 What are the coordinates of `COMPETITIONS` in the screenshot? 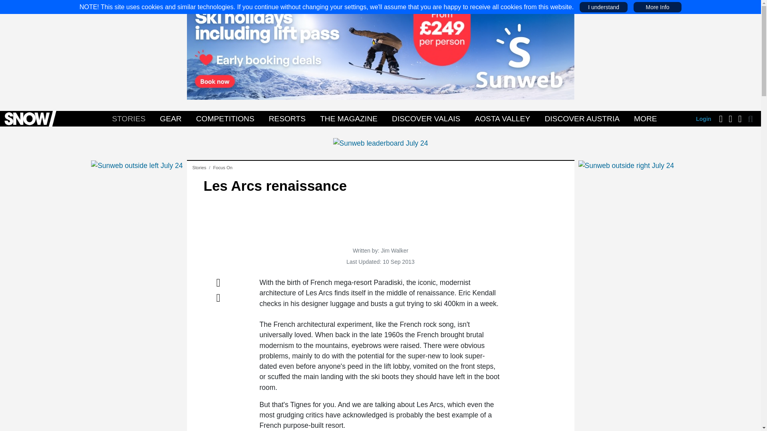 It's located at (225, 119).